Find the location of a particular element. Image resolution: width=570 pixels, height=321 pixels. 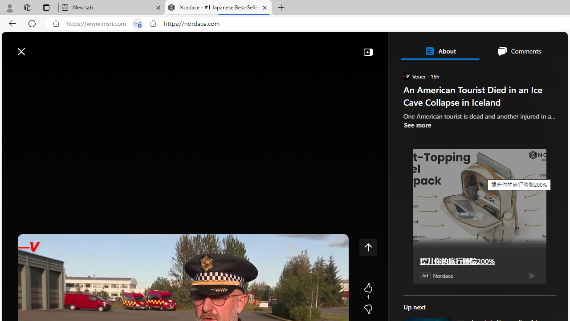

Web search is located at coordinates (126, 47).